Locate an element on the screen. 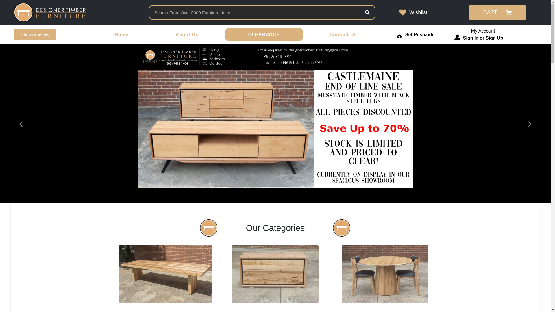  Set Postcode is located at coordinates (416, 35).